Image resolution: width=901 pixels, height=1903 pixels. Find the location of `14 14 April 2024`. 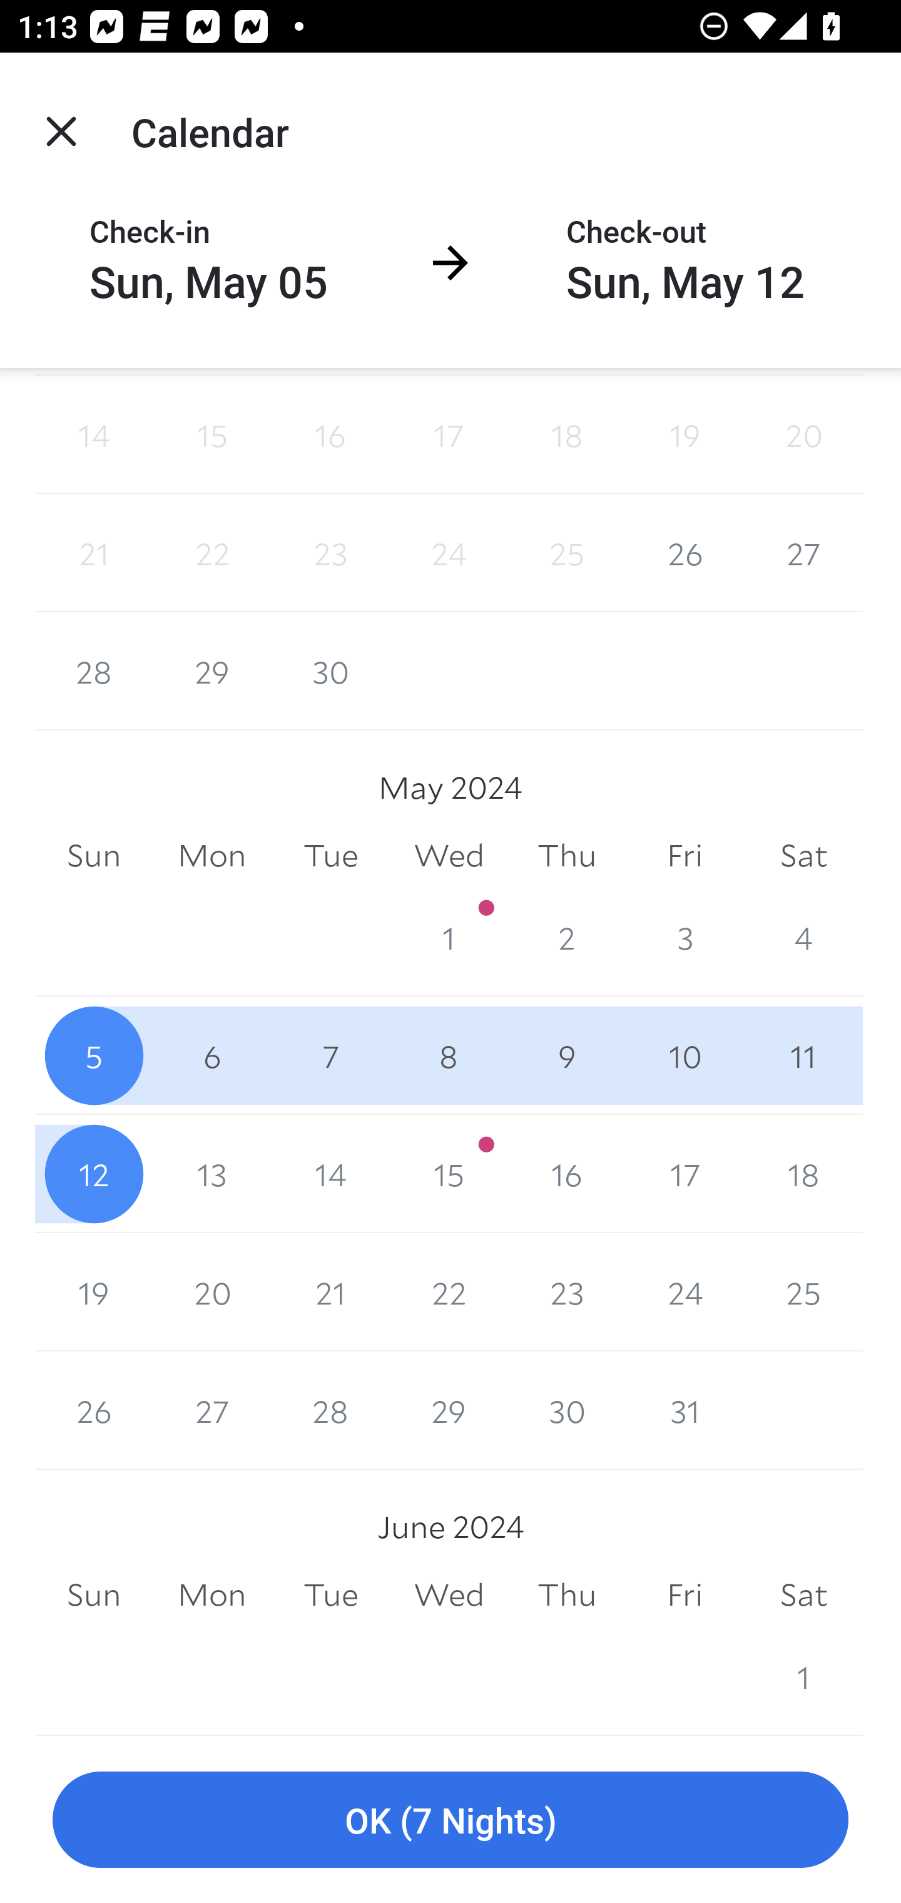

14 14 April 2024 is located at coordinates (94, 434).